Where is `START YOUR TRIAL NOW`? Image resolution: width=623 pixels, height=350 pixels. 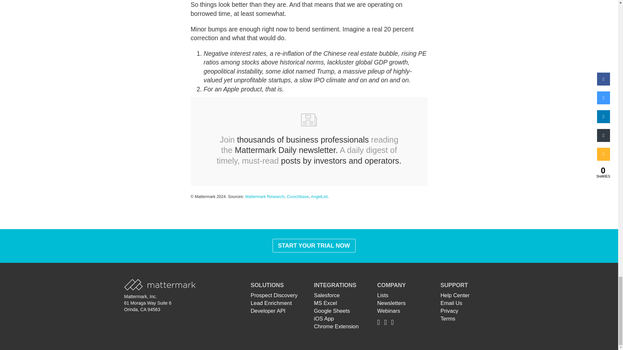
START YOUR TRIAL NOW is located at coordinates (314, 245).